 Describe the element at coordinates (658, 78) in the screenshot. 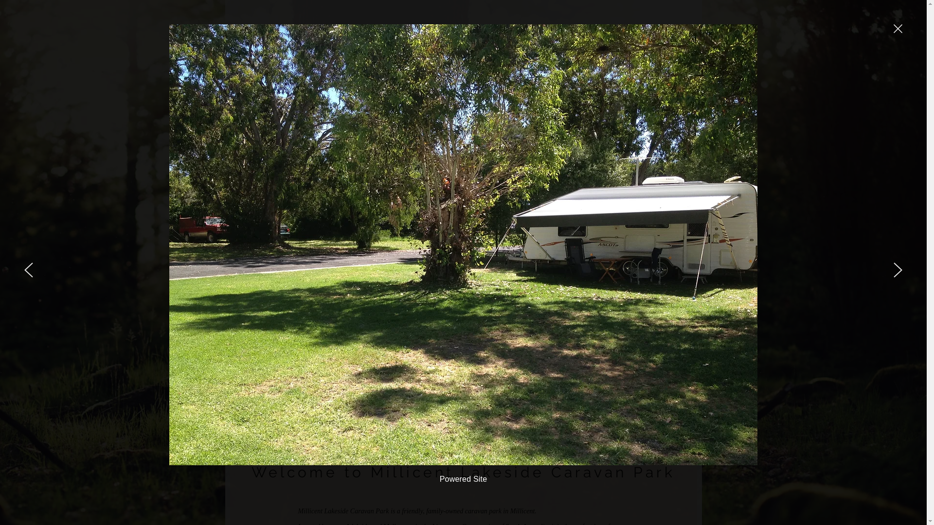

I see `Find us on Facebook` at that location.